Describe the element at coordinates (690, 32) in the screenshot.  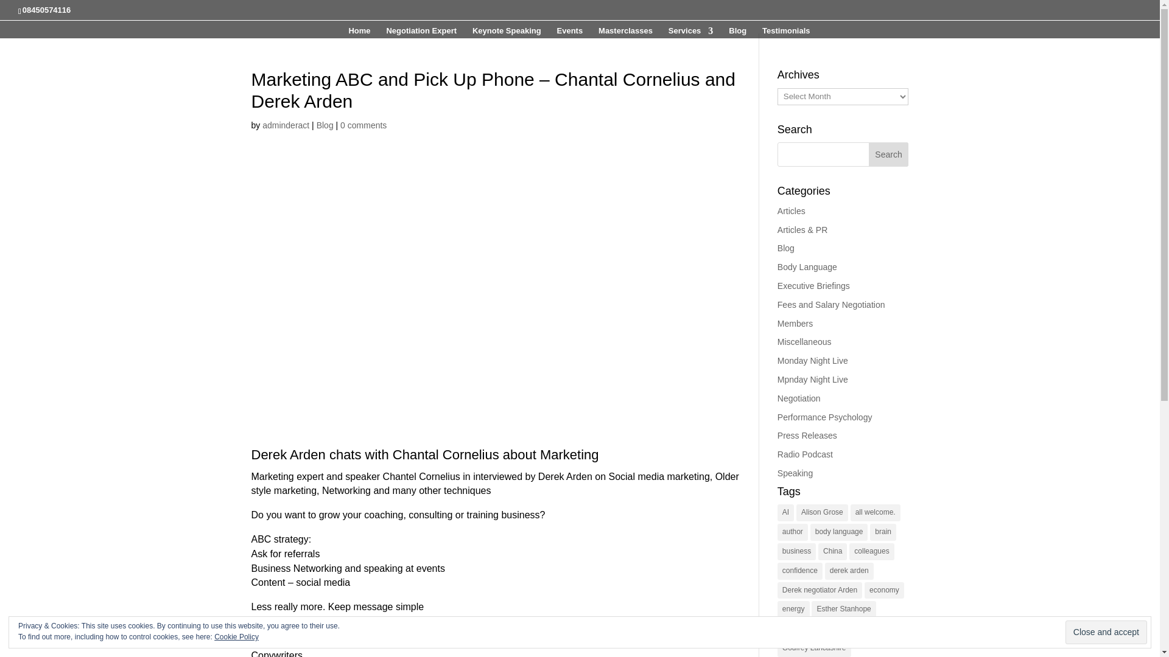
I see `Services` at that location.